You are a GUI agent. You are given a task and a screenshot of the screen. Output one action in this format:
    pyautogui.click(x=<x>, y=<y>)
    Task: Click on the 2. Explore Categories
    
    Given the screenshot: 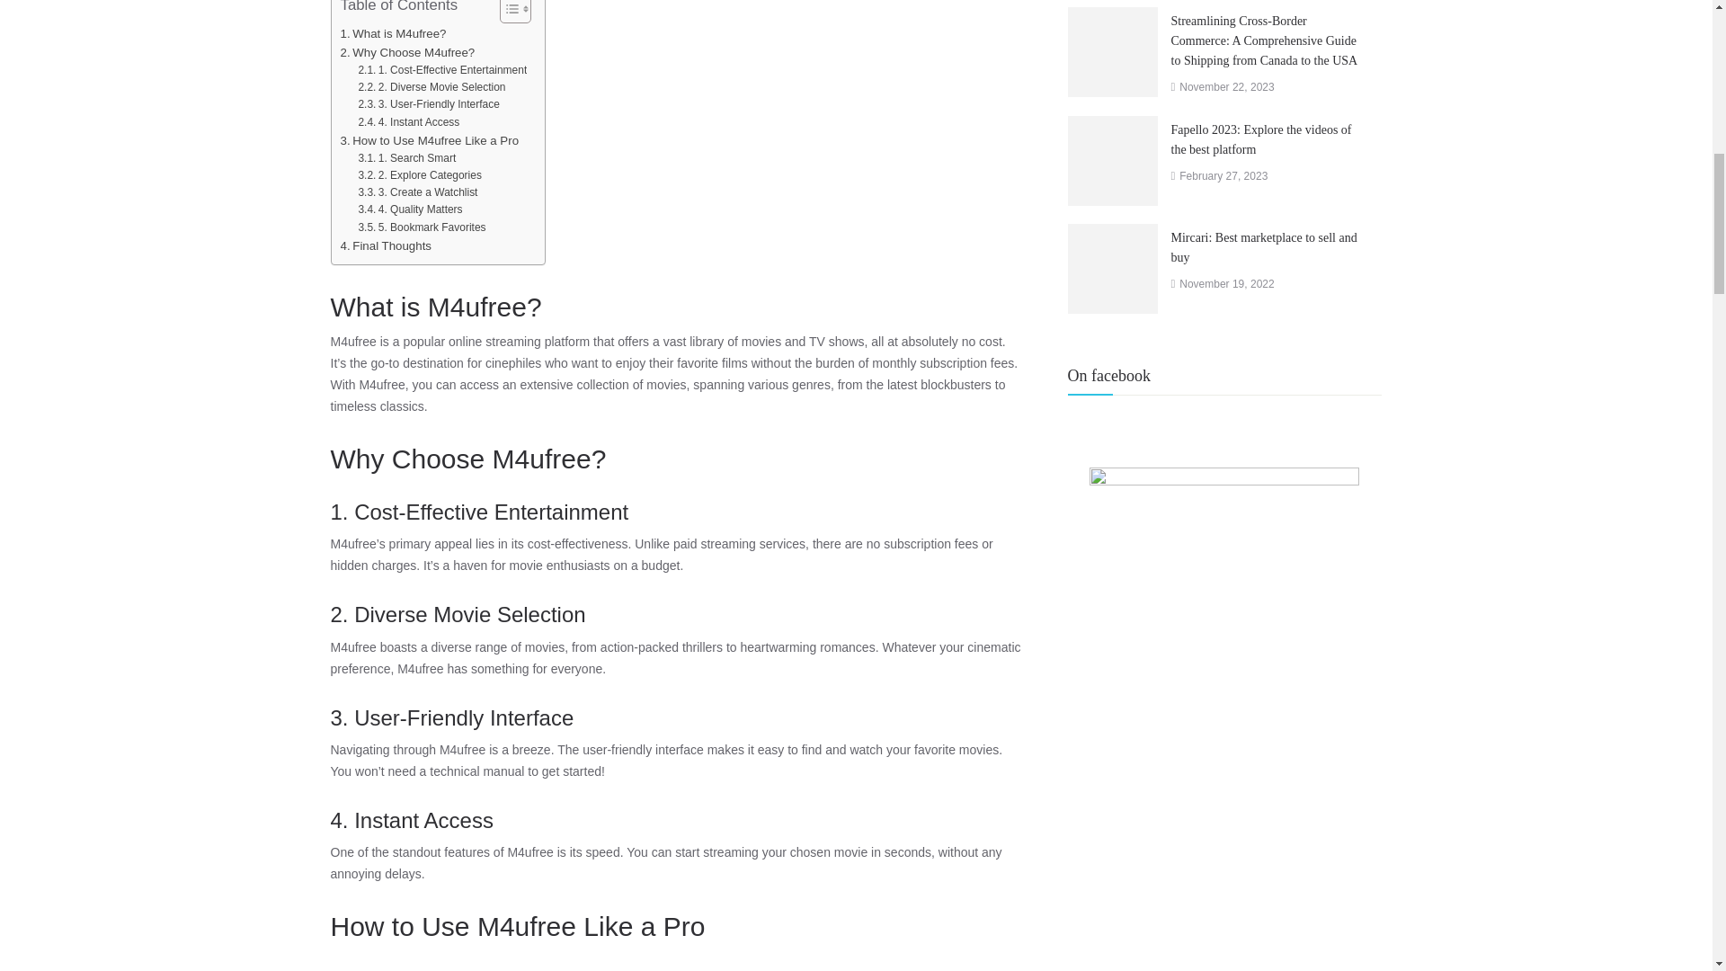 What is the action you would take?
    pyautogui.click(x=419, y=176)
    